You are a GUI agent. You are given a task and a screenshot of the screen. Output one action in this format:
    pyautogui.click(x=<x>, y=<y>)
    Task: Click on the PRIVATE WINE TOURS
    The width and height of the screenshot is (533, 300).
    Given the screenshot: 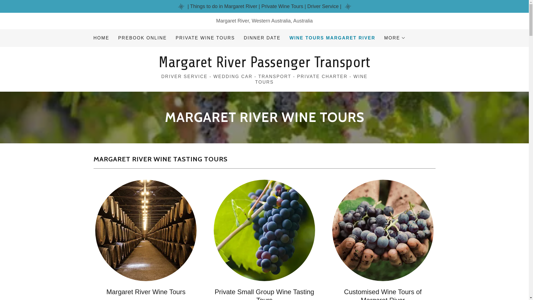 What is the action you would take?
    pyautogui.click(x=205, y=38)
    